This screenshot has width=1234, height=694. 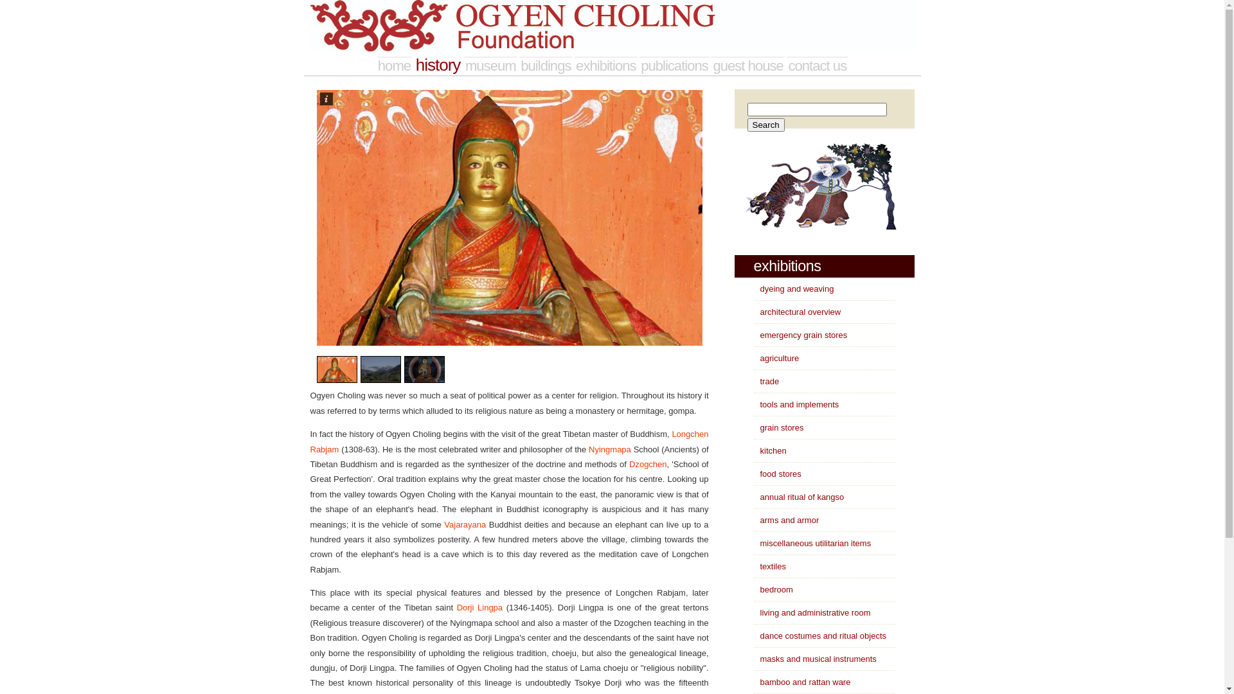 What do you see at coordinates (766, 382) in the screenshot?
I see `trade` at bounding box center [766, 382].